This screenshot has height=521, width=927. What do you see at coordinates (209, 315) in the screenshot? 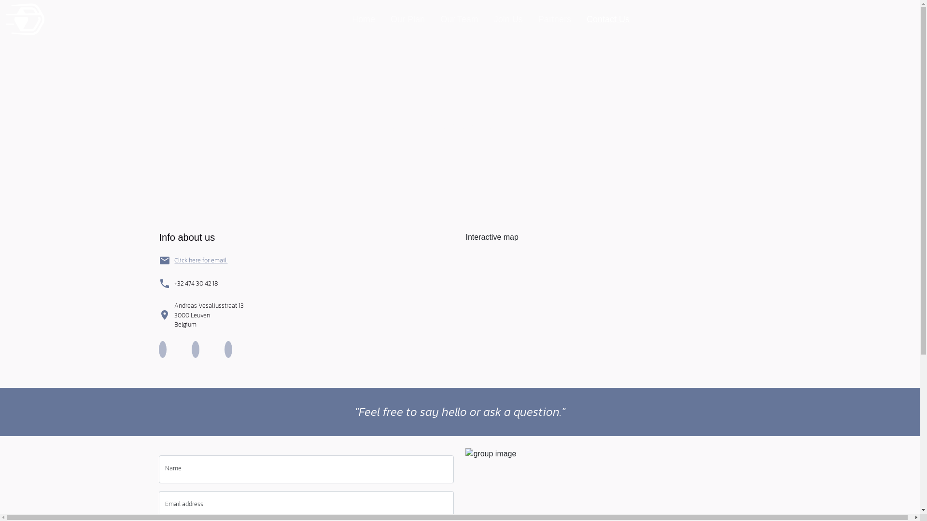
I see `Andreas Vesaliusstraat 13
3000 Leuven
Belgium` at bounding box center [209, 315].